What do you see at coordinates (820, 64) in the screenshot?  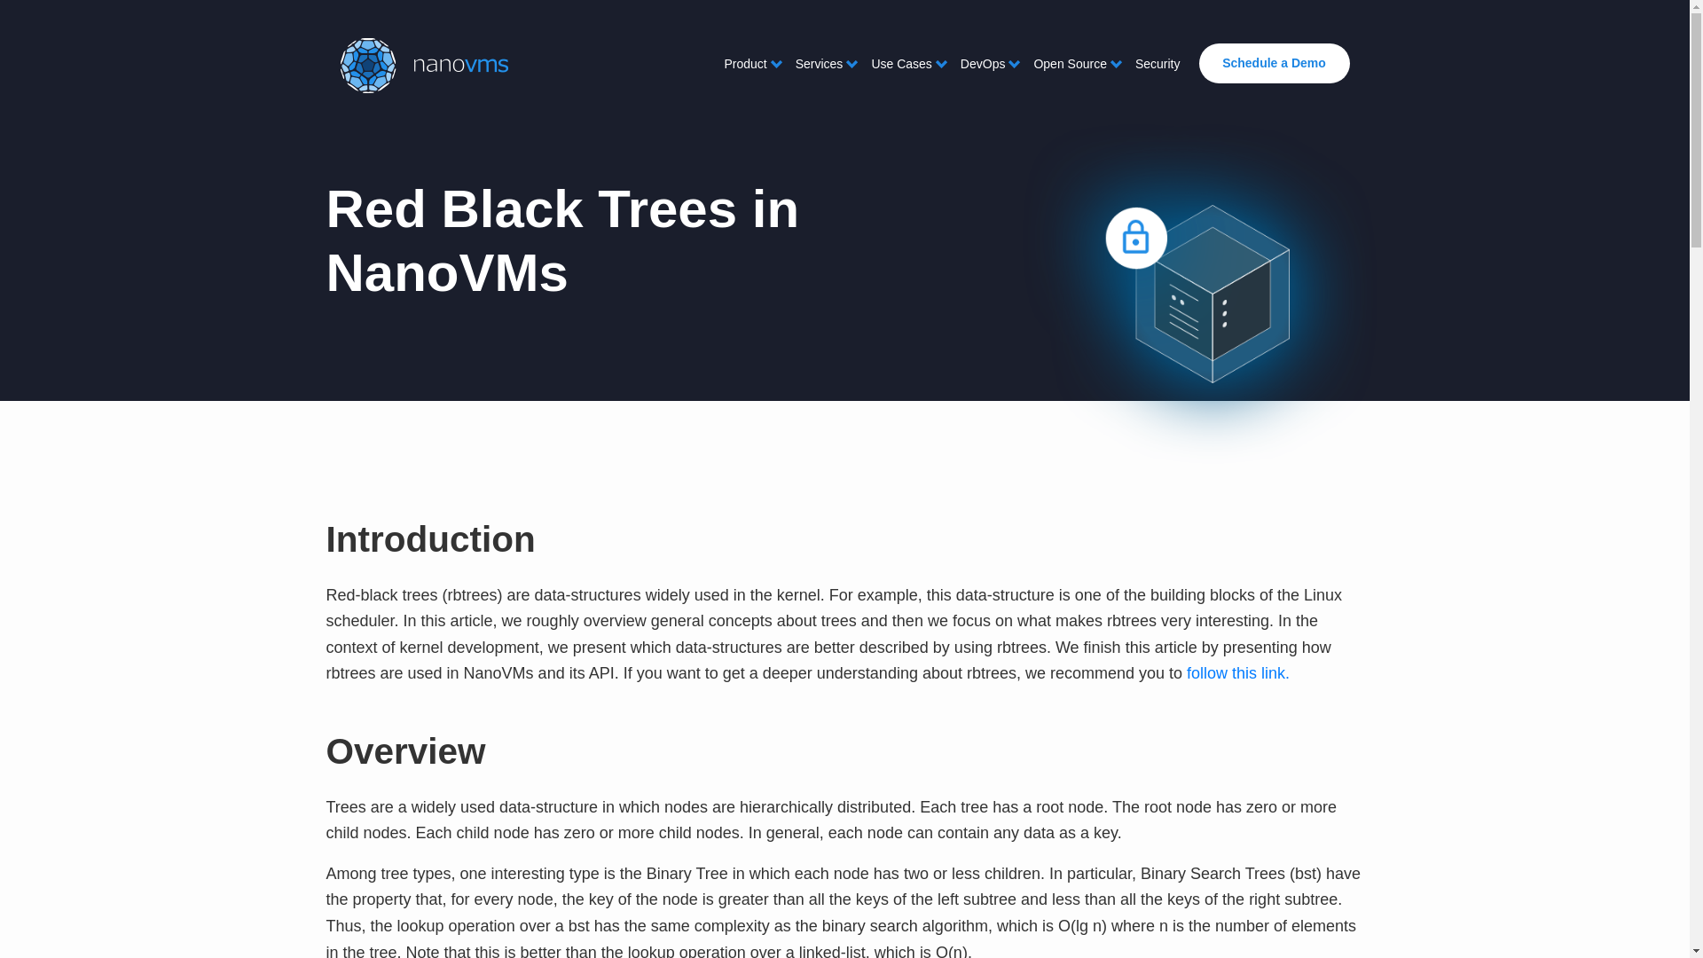 I see `Services` at bounding box center [820, 64].